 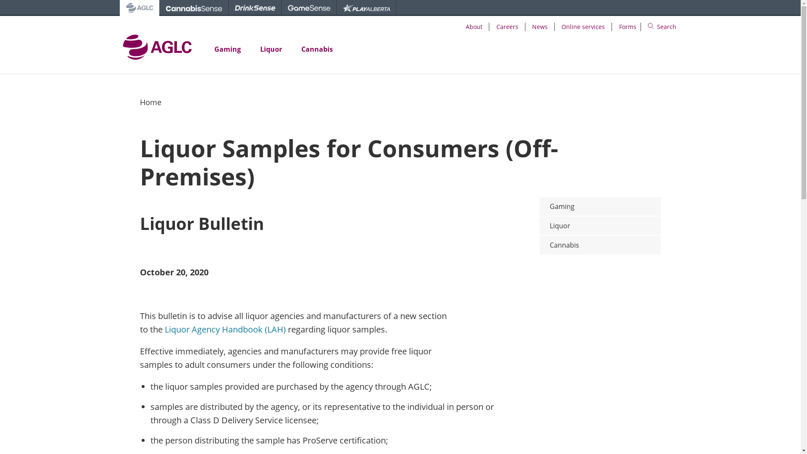 I want to click on Cannabis, so click(x=317, y=50).